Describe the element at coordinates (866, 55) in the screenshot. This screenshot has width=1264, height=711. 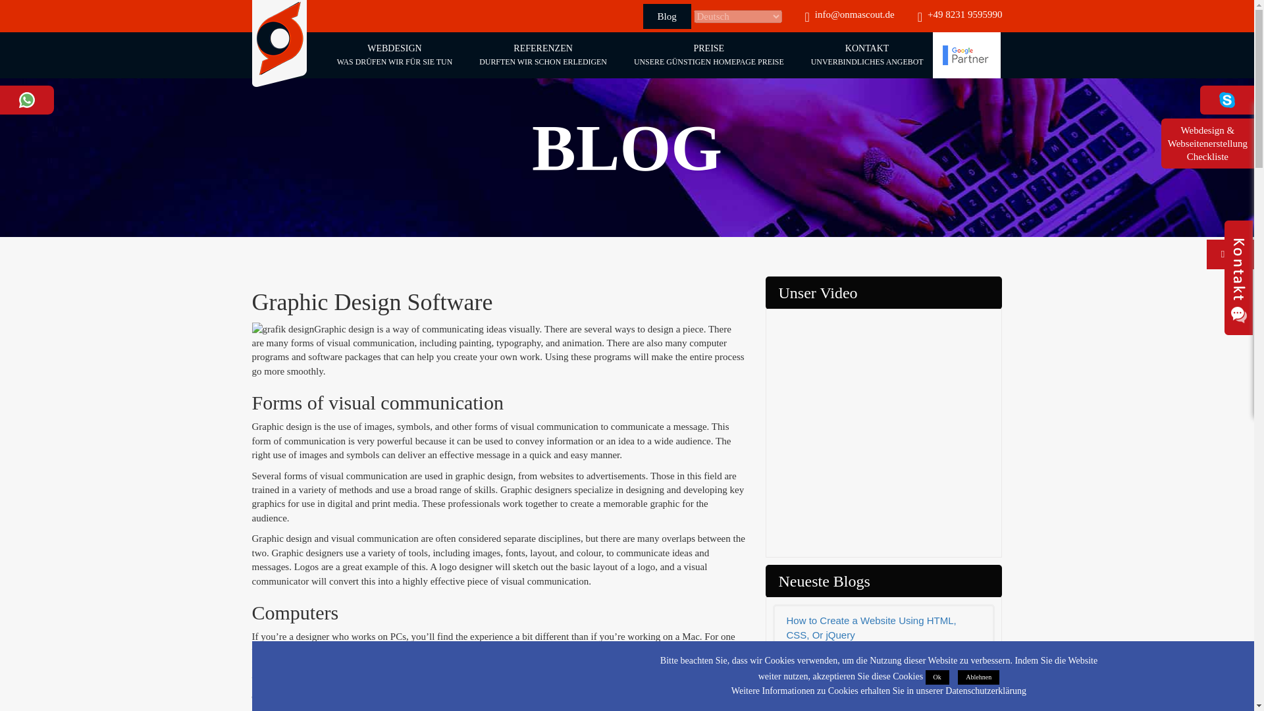
I see `Google Partner` at that location.